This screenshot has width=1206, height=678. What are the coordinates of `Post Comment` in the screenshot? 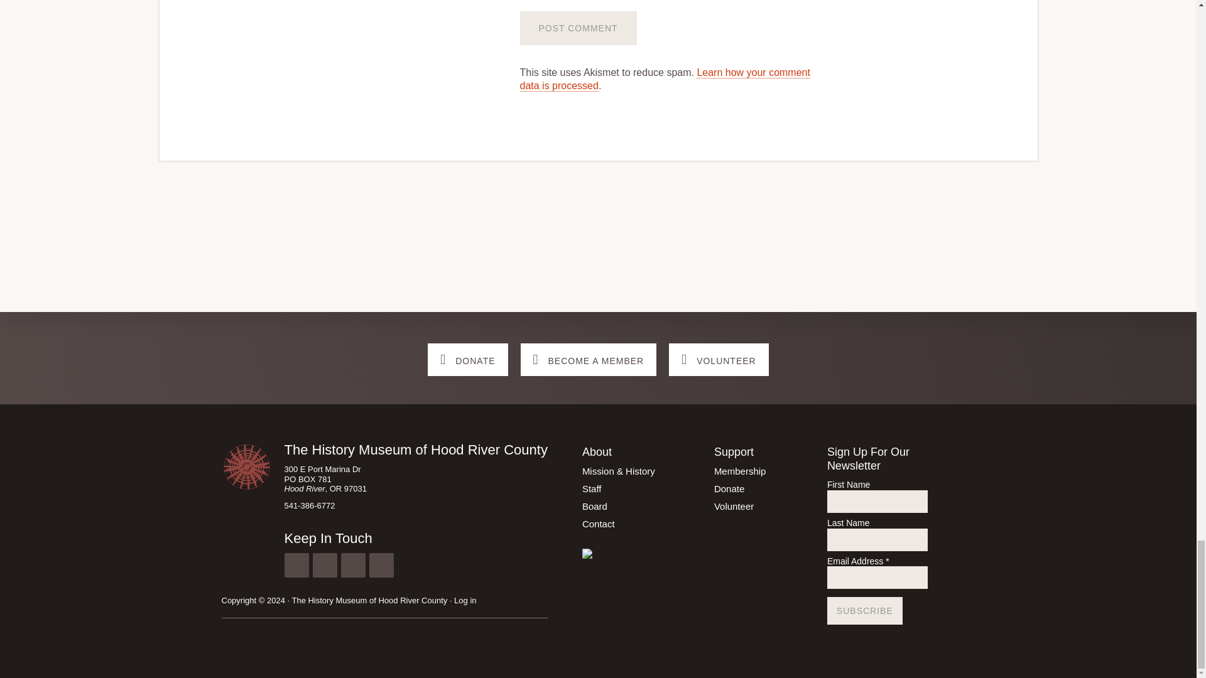 It's located at (578, 28).